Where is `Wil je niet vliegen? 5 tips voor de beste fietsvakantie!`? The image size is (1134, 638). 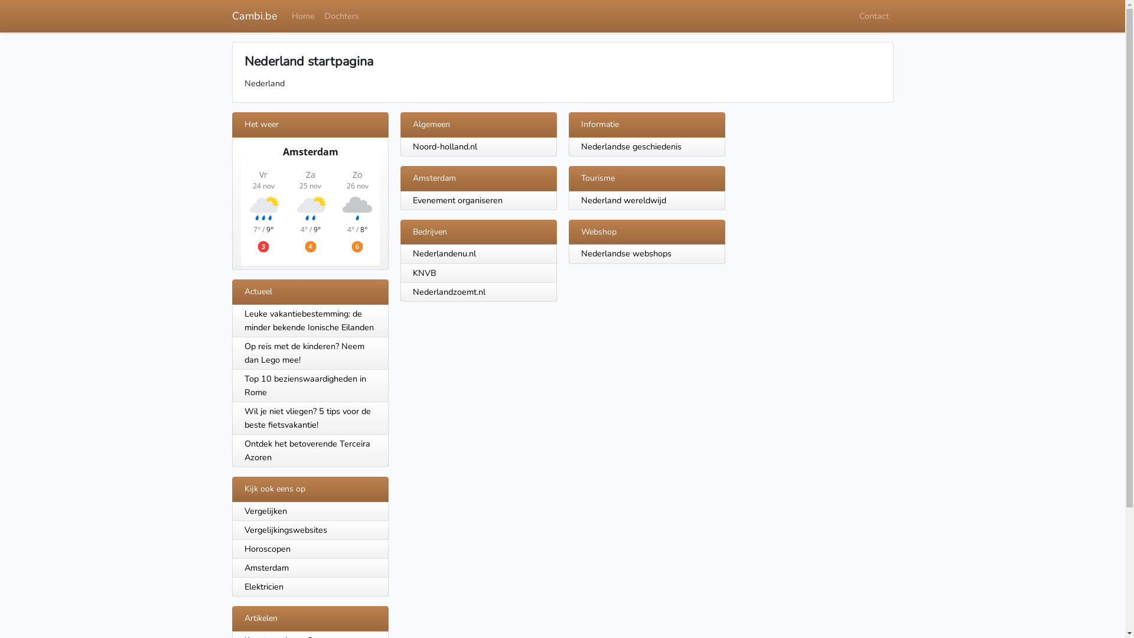
Wil je niet vliegen? 5 tips voor de beste fietsvakantie! is located at coordinates (309, 418).